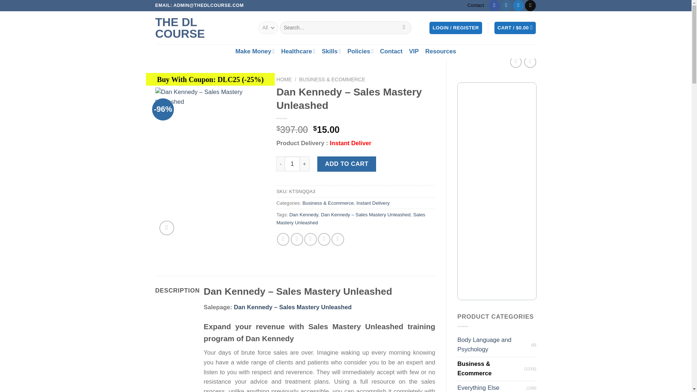 This screenshot has height=392, width=697. What do you see at coordinates (506, 6) in the screenshot?
I see `Follow on Instagram` at bounding box center [506, 6].